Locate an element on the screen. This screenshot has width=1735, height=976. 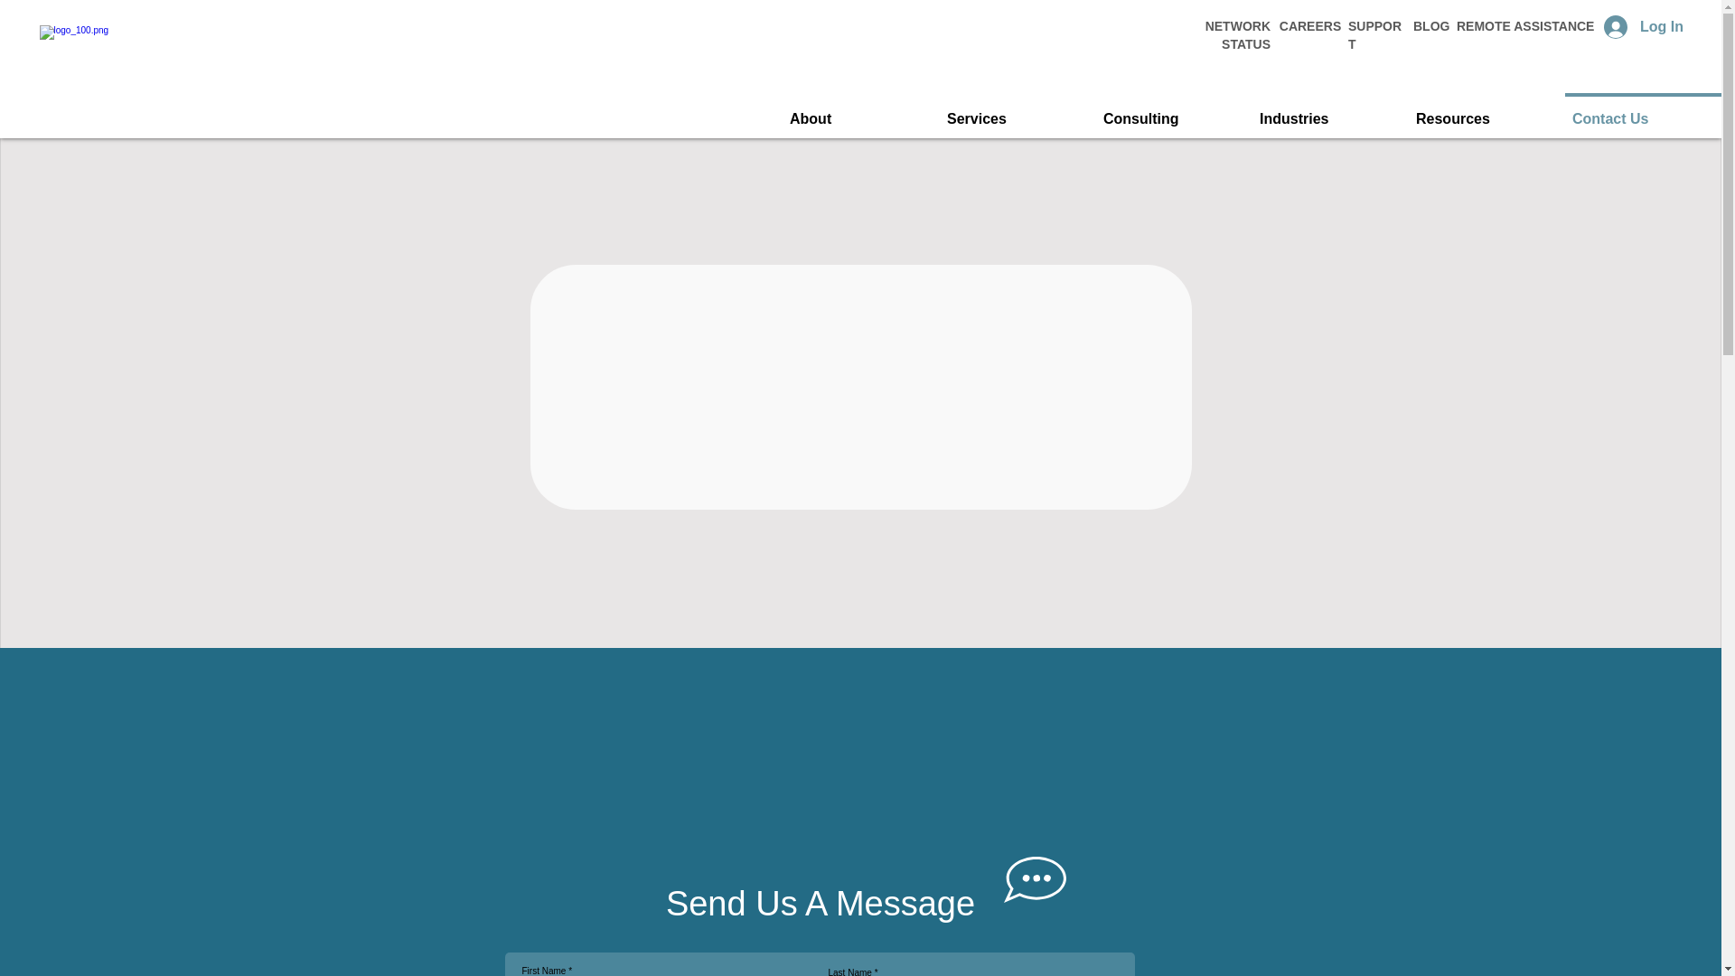
Log In is located at coordinates (1643, 26).